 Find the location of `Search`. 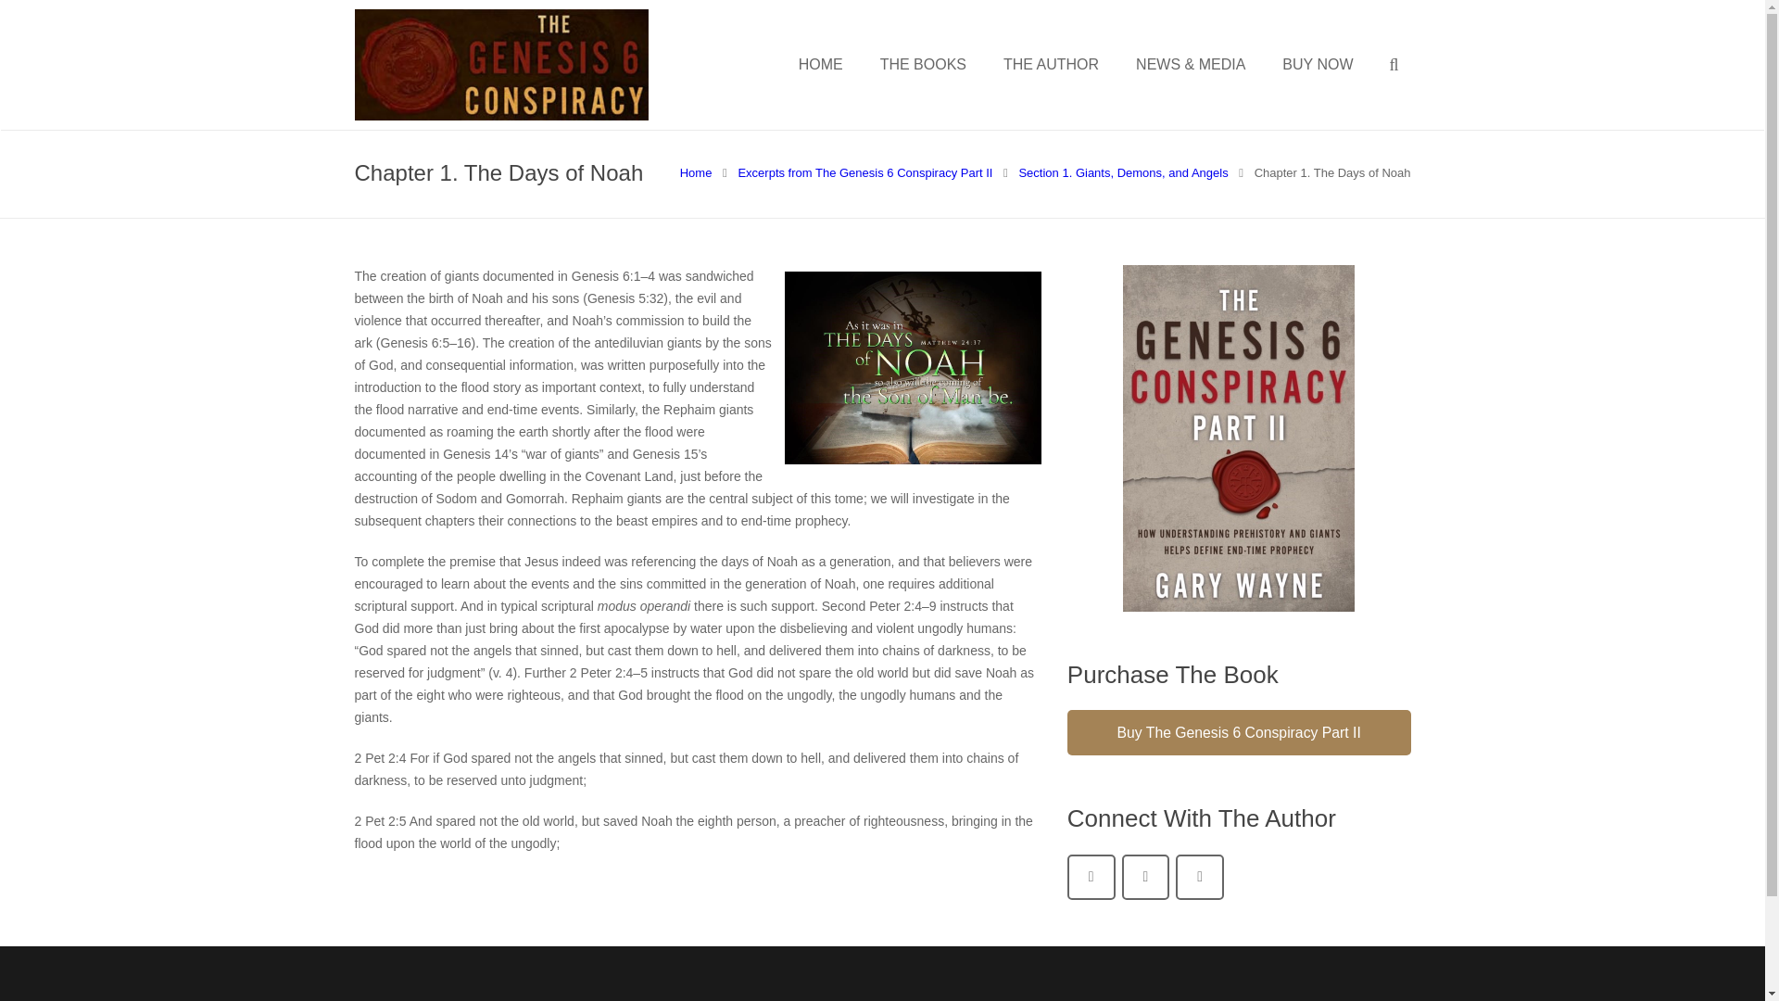

Search is located at coordinates (62, 19).